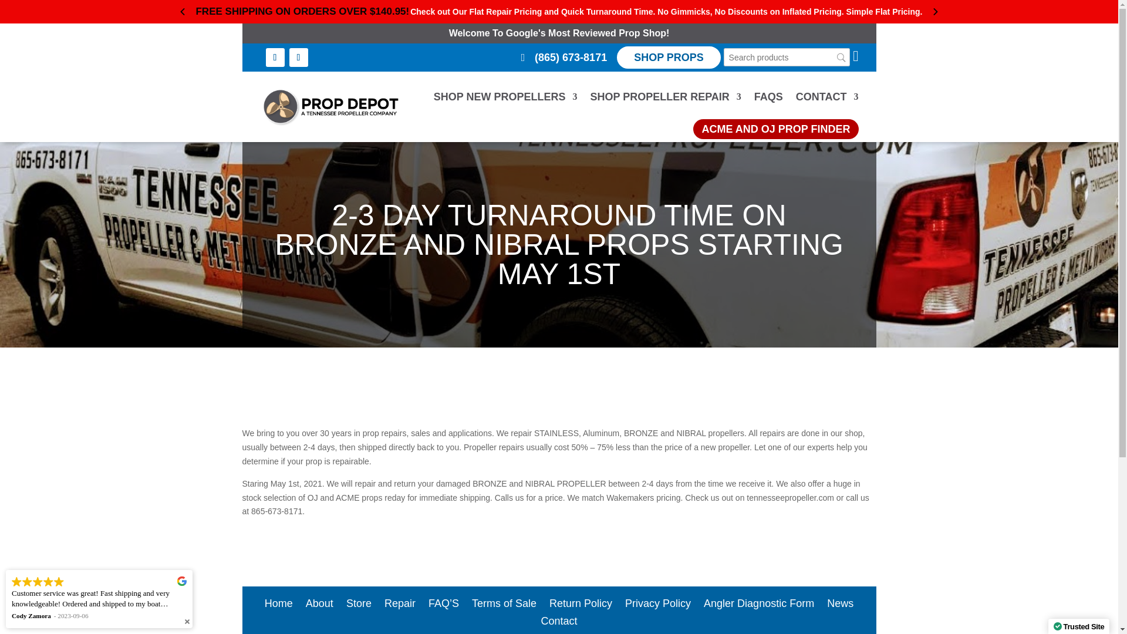 The width and height of the screenshot is (1127, 634). I want to click on SHOP PROPS, so click(669, 57).